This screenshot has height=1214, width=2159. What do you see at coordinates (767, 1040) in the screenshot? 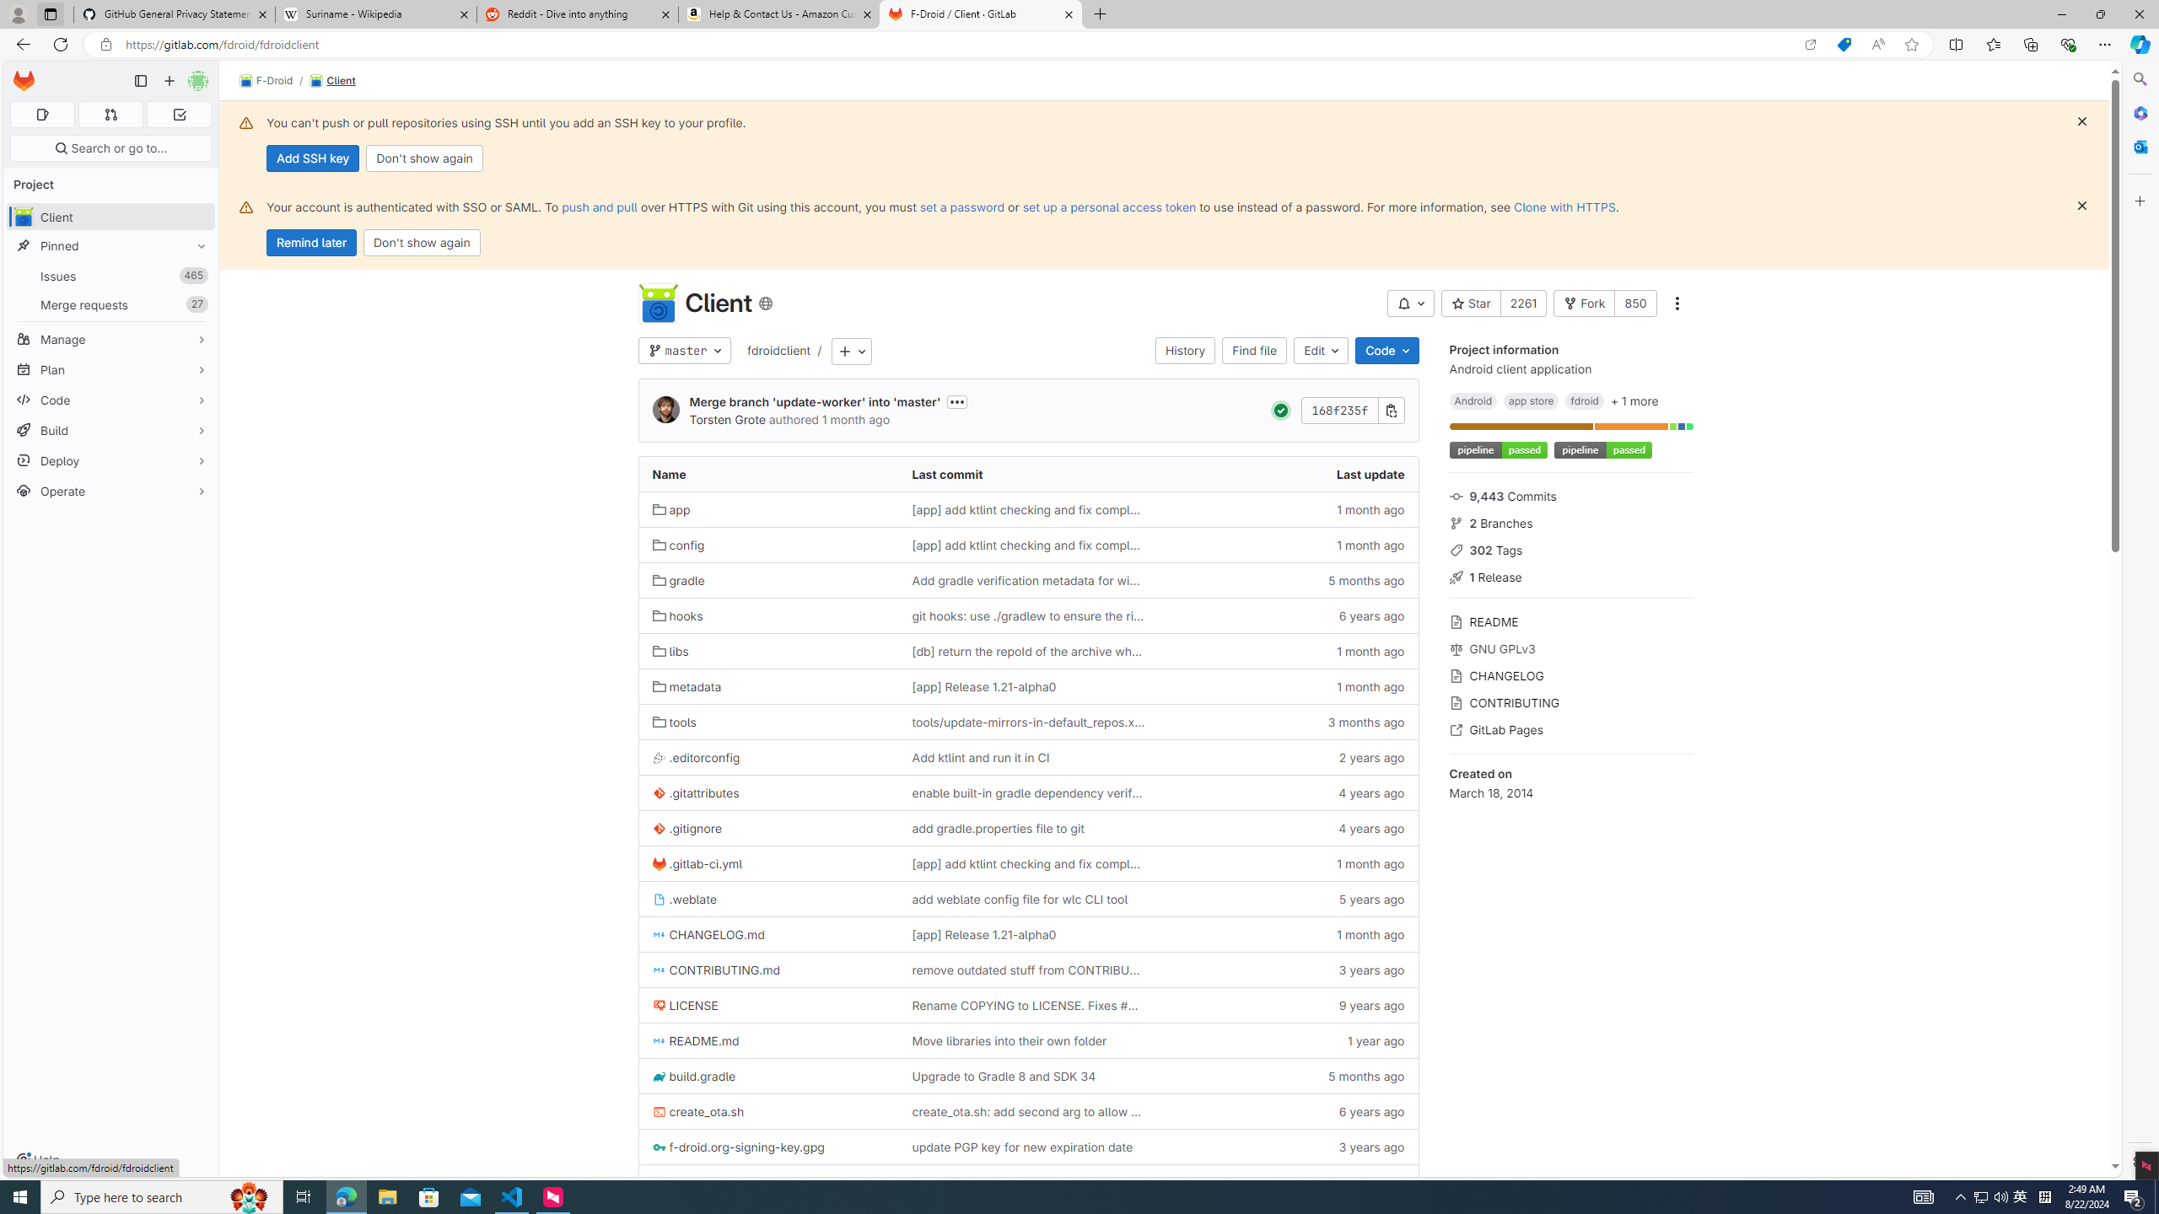
I see `README.md` at bounding box center [767, 1040].